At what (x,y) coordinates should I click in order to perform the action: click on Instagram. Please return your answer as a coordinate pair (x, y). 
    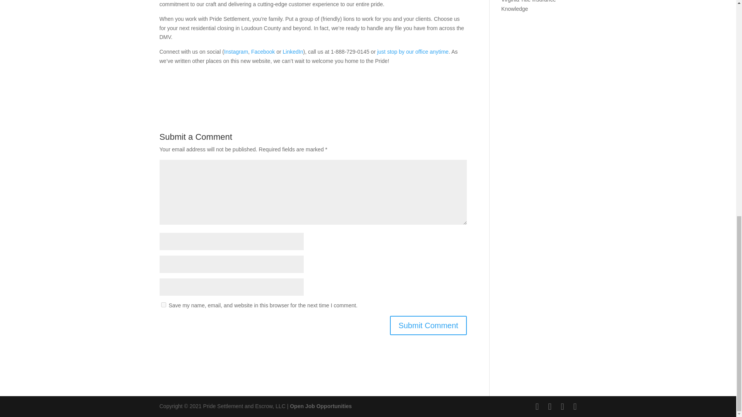
    Looking at the image, I should click on (236, 52).